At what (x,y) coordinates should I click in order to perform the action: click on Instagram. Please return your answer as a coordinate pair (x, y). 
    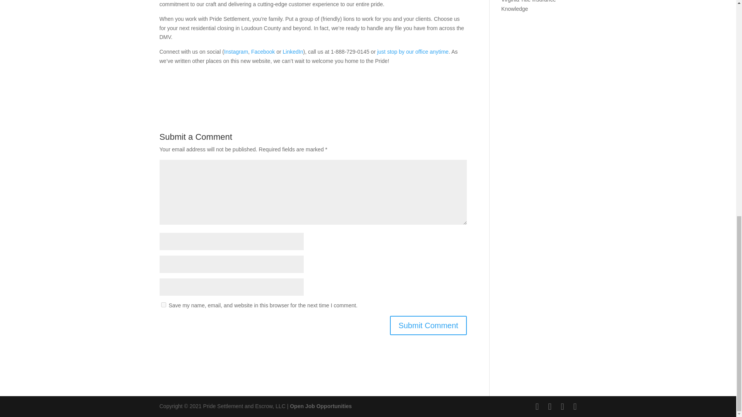
    Looking at the image, I should click on (236, 52).